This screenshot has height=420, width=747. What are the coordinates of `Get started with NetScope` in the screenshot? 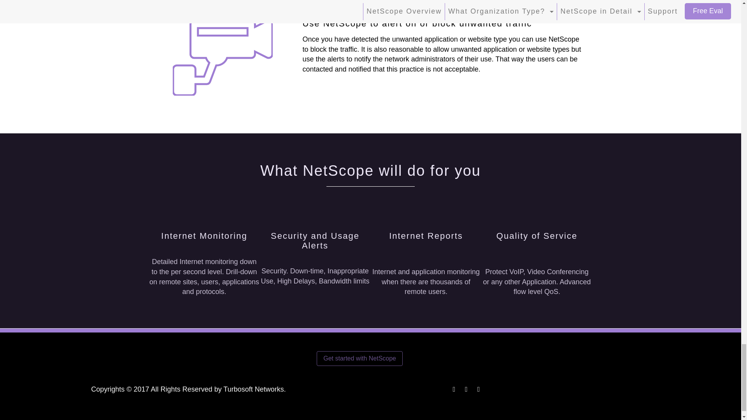 It's located at (359, 358).